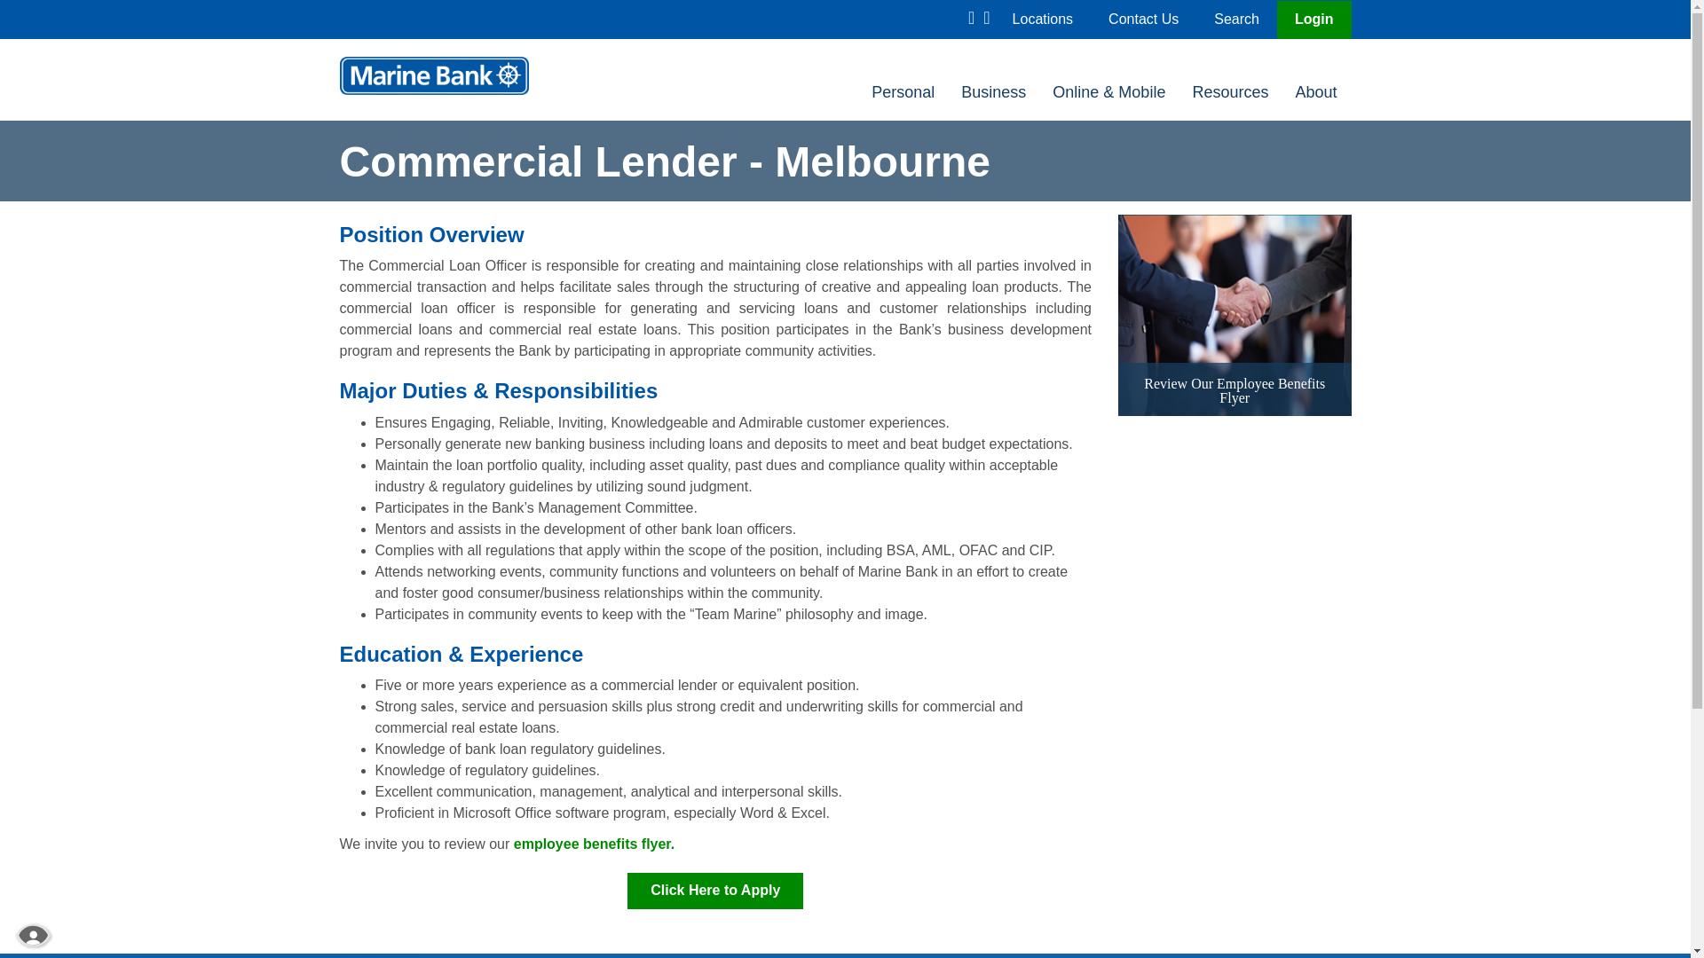 This screenshot has width=1704, height=958. Describe the element at coordinates (1143, 19) in the screenshot. I see `Contact Us` at that location.